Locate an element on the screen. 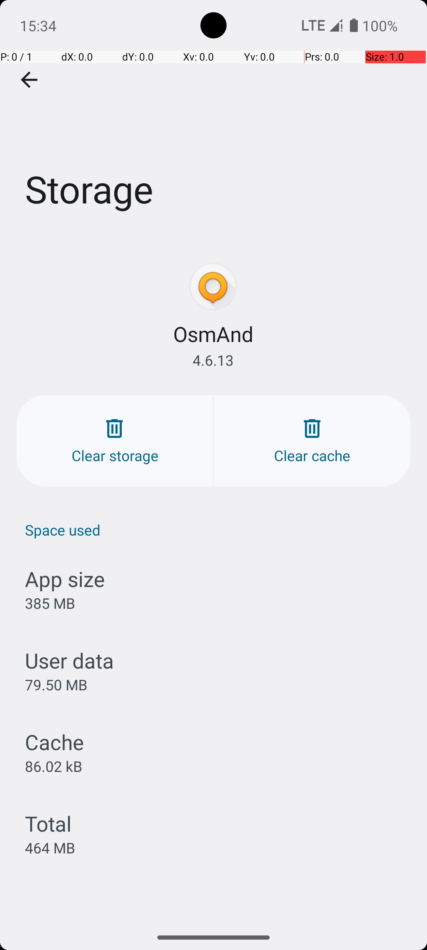 This screenshot has height=950, width=427. 4.6.13 is located at coordinates (213, 360).